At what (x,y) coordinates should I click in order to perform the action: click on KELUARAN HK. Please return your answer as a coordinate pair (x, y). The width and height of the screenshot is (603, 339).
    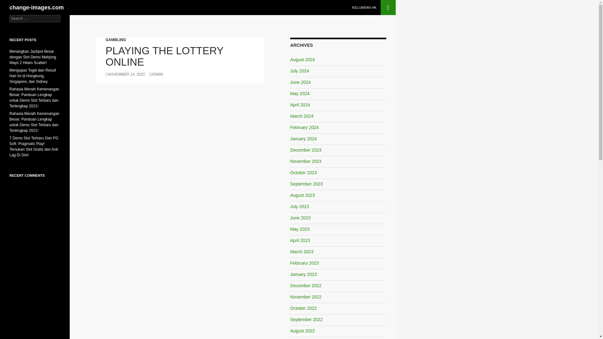
    Looking at the image, I should click on (364, 8).